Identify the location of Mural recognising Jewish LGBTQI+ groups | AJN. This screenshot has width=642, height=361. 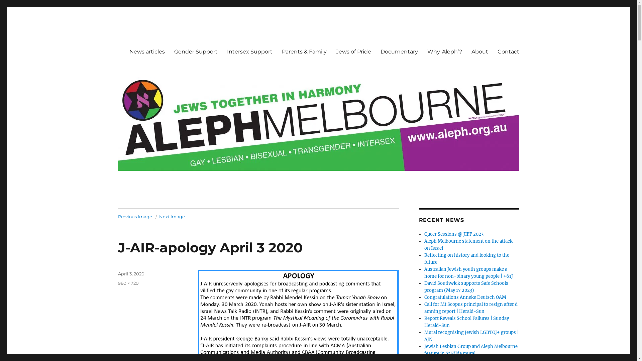
(471, 336).